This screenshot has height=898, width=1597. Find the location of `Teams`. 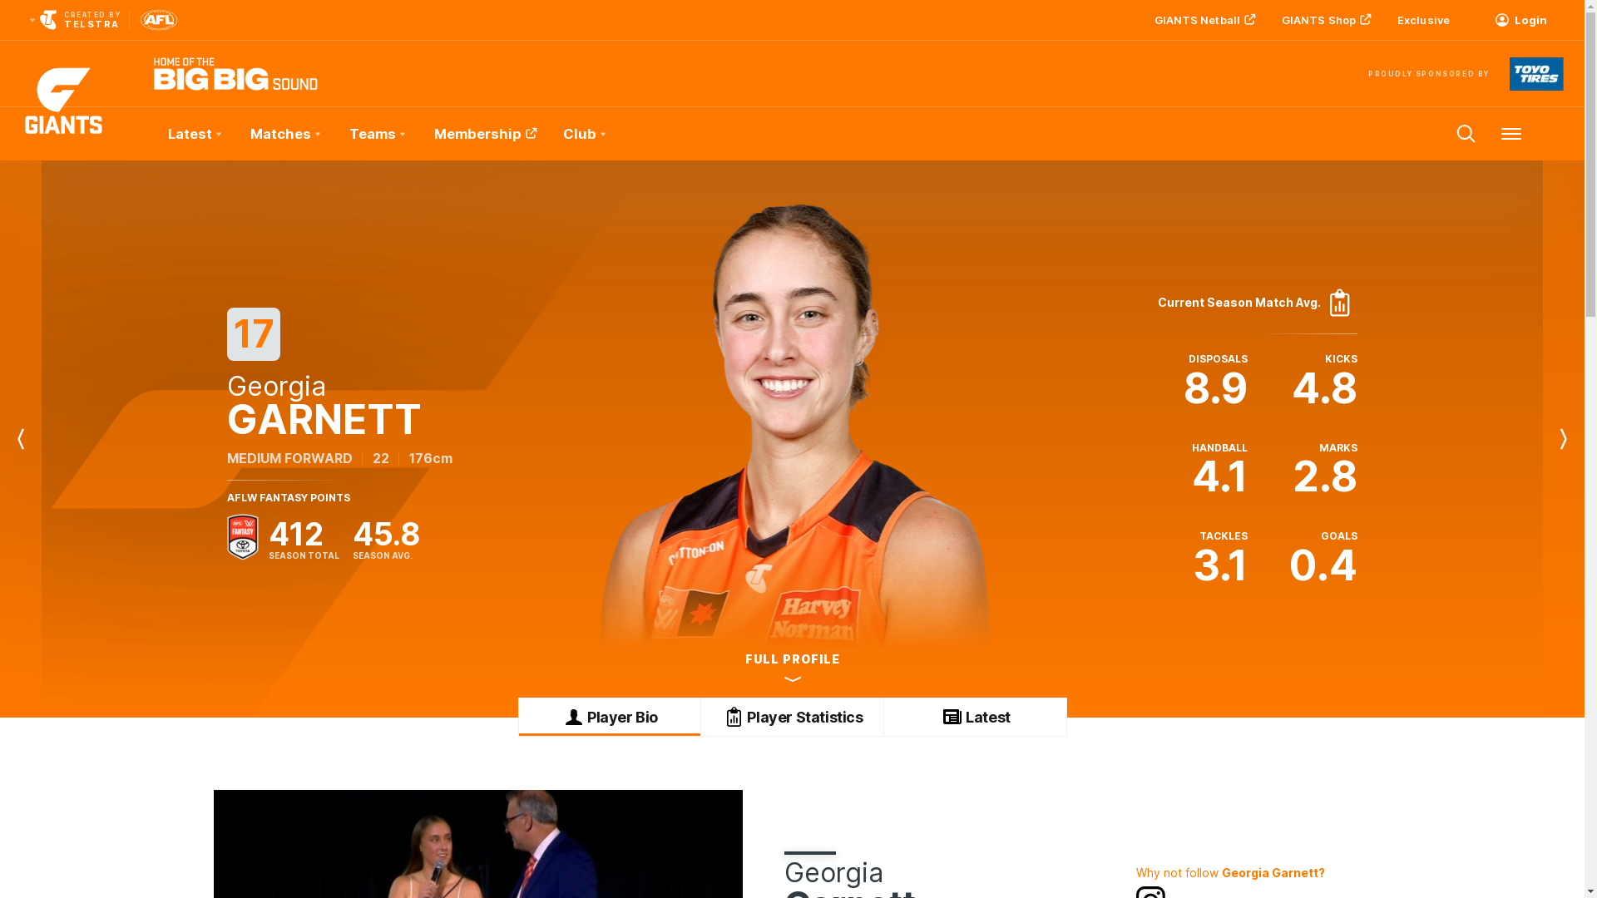

Teams is located at coordinates (377, 134).